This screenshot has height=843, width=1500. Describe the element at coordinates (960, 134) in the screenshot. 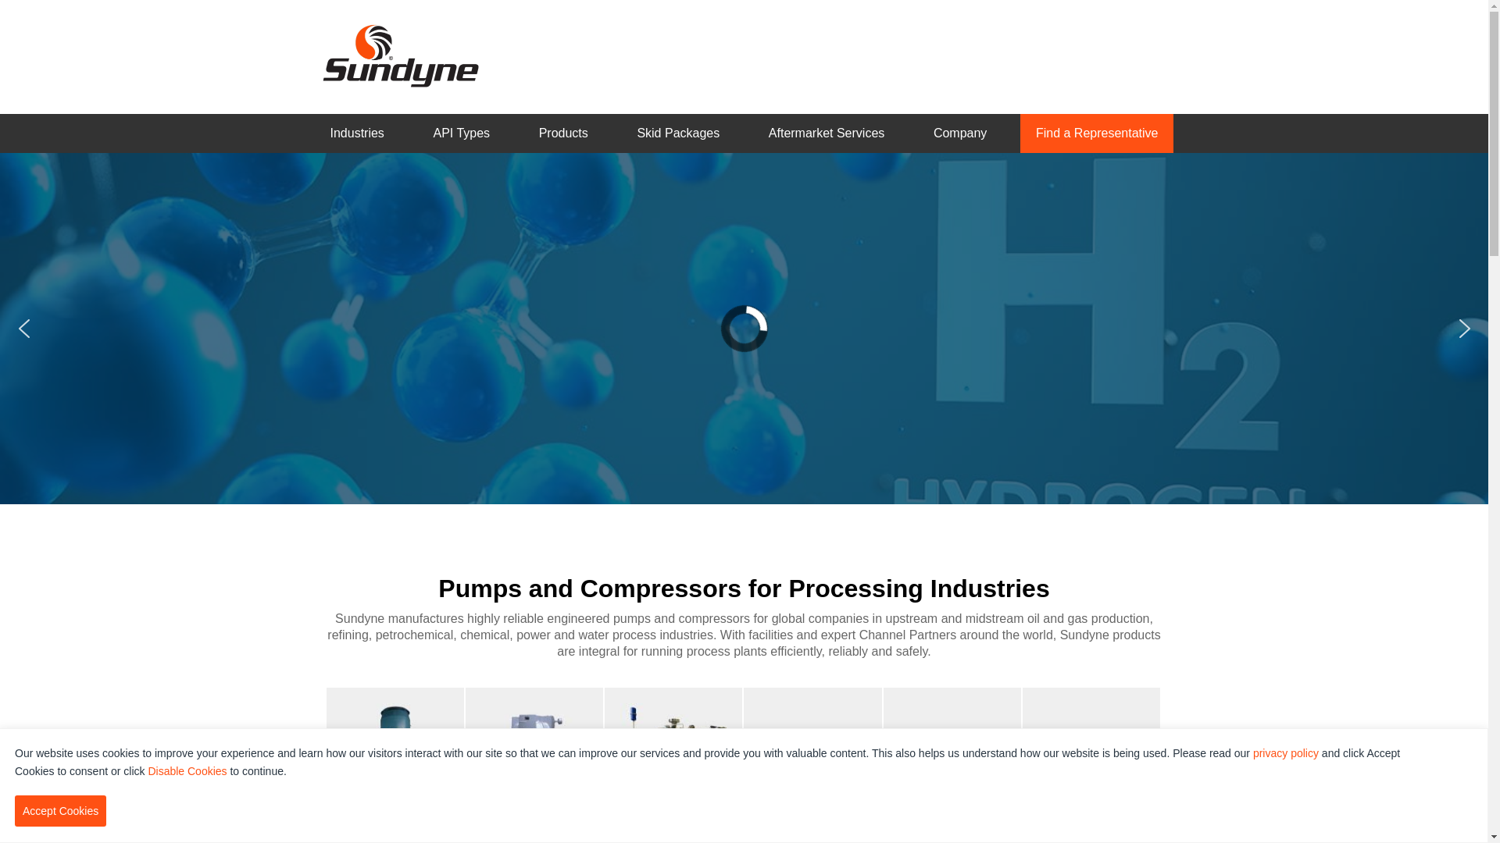

I see `Company` at that location.